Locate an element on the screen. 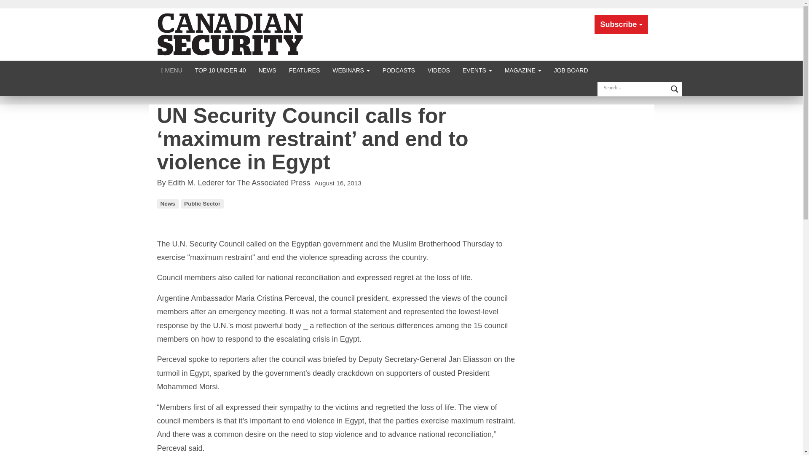  MENU is located at coordinates (172, 70).